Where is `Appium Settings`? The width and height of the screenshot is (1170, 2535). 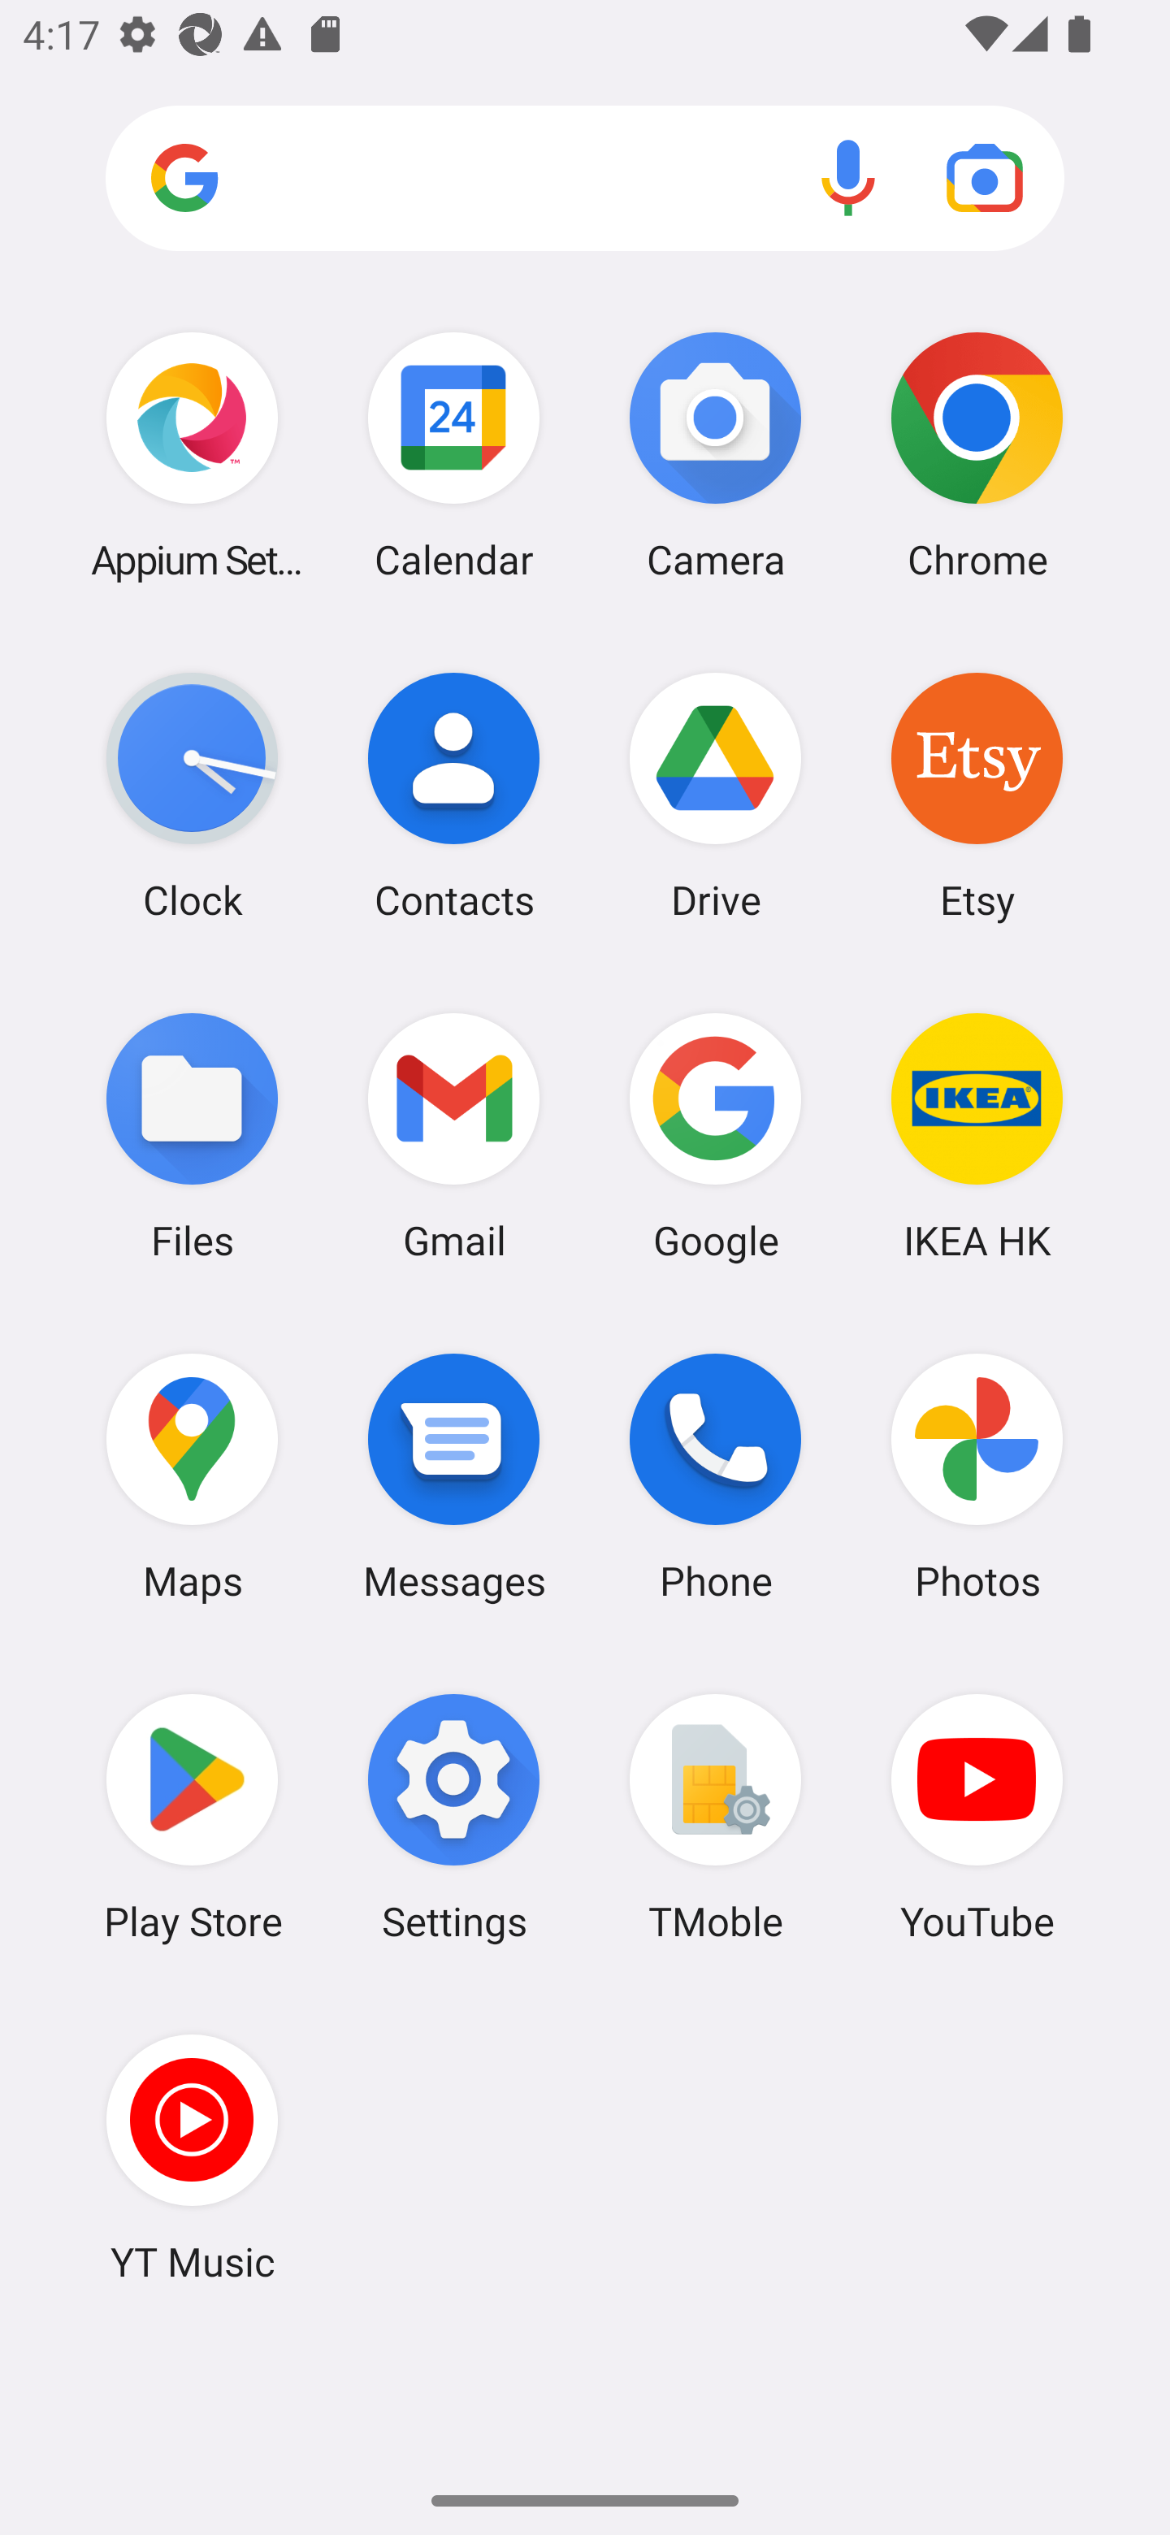
Appium Settings is located at coordinates (192, 455).